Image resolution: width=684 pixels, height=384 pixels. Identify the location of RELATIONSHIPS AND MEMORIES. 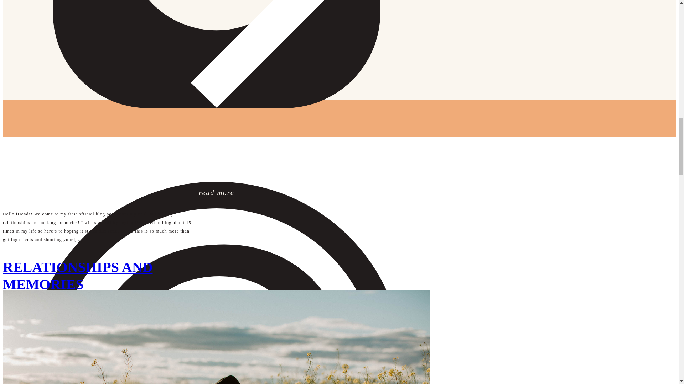
(78, 276).